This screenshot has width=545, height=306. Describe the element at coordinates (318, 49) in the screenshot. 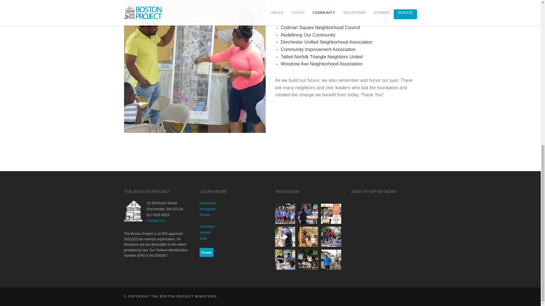

I see `Community Improvement Association` at that location.